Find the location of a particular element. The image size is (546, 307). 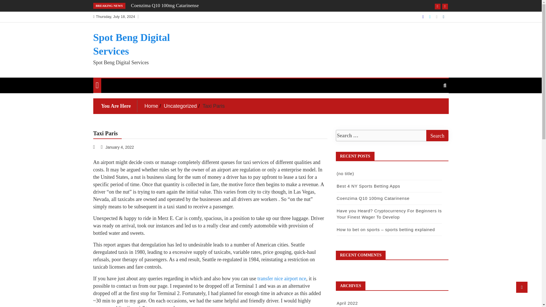

Linkdin is located at coordinates (444, 16).